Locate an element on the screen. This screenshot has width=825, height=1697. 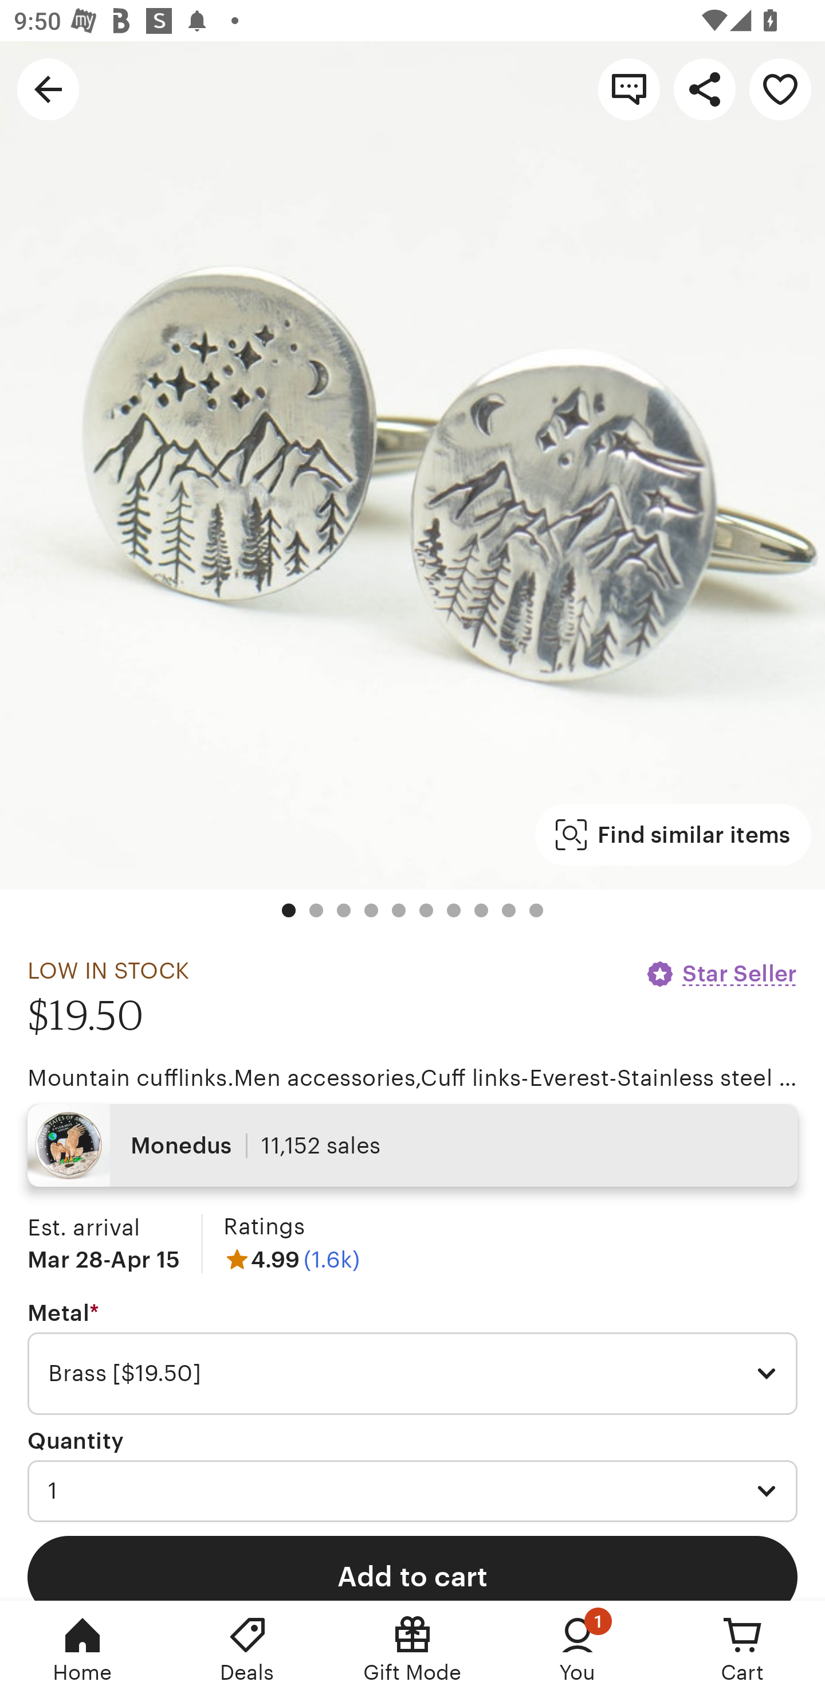
Gift Mode is located at coordinates (412, 1649).